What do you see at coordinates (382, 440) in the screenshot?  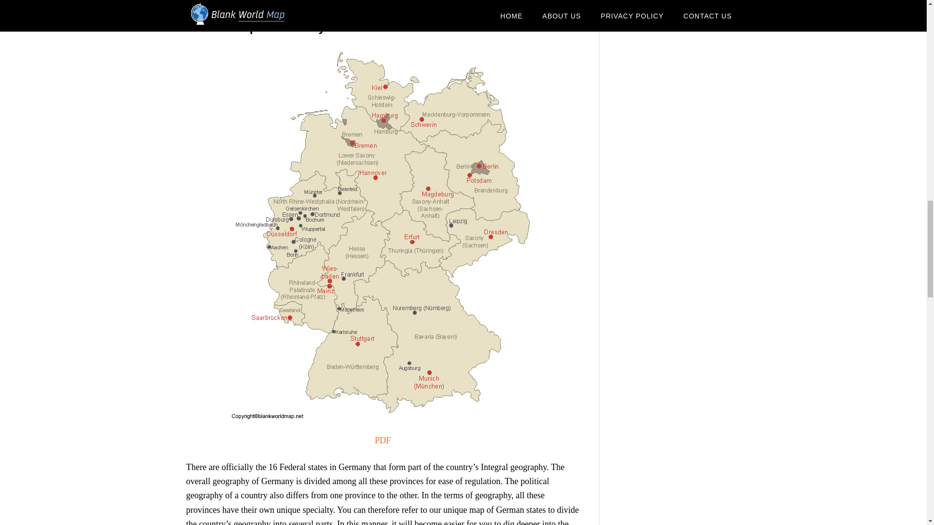 I see `PDF` at bounding box center [382, 440].